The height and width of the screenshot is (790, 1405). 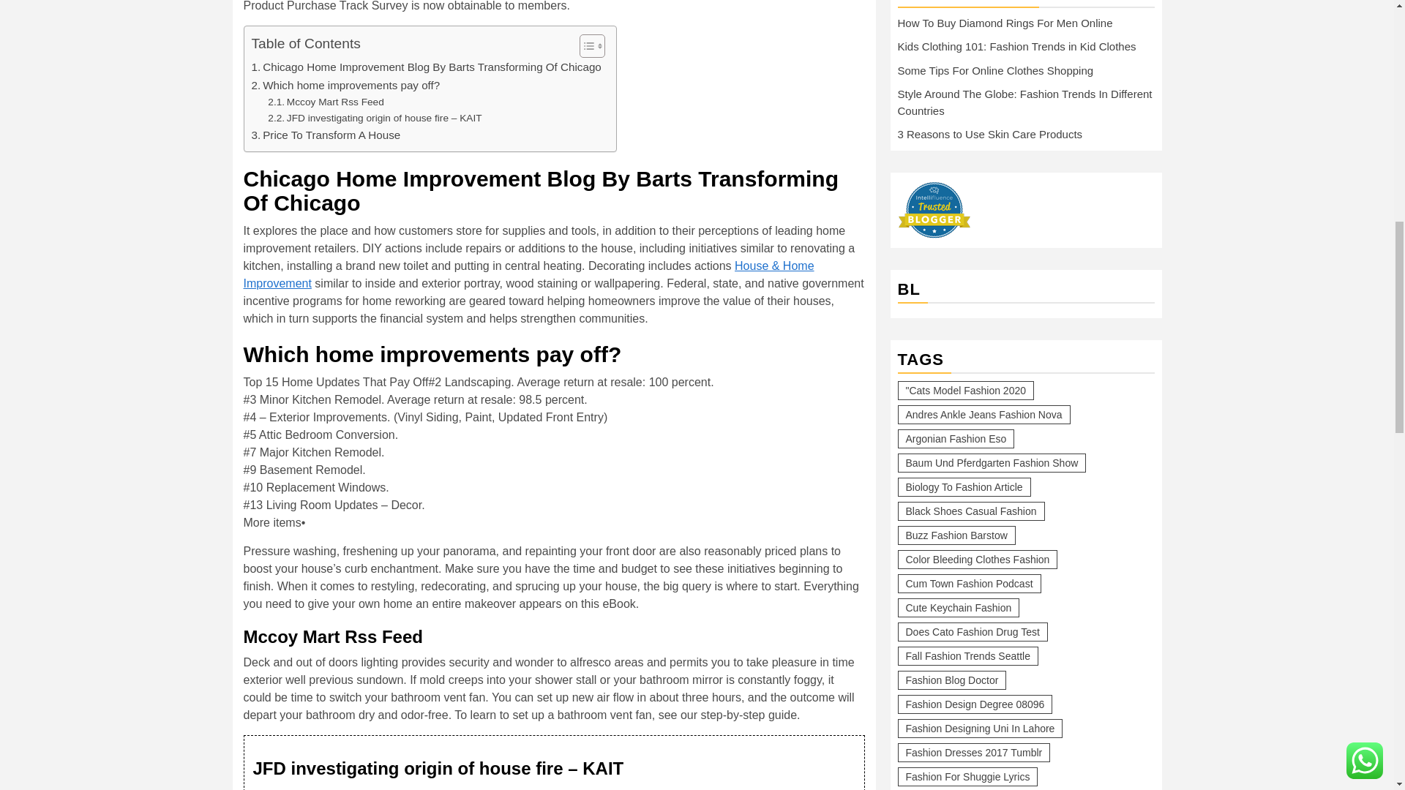 What do you see at coordinates (345, 85) in the screenshot?
I see `Which home improvements pay off?` at bounding box center [345, 85].